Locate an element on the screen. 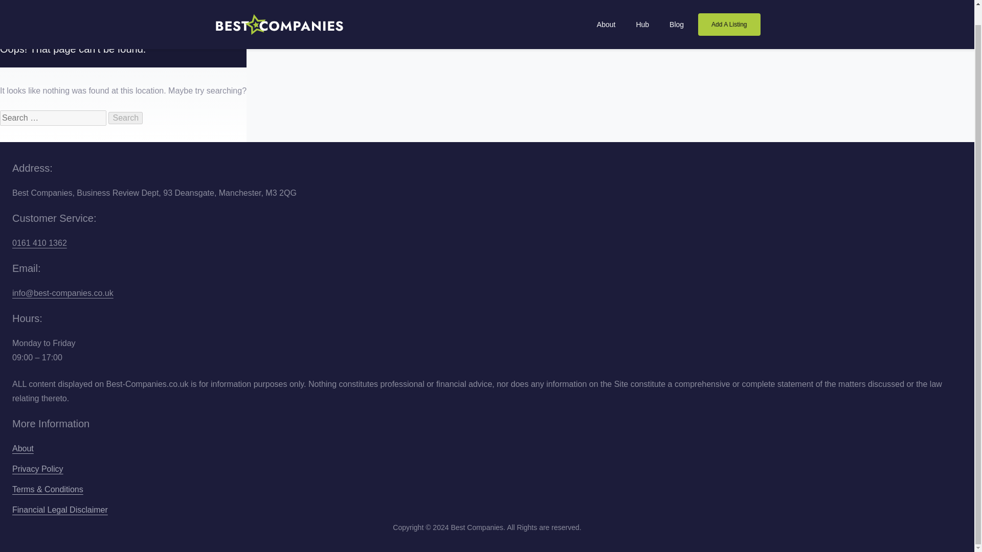 The image size is (982, 552). Add A Listing is located at coordinates (729, 8).